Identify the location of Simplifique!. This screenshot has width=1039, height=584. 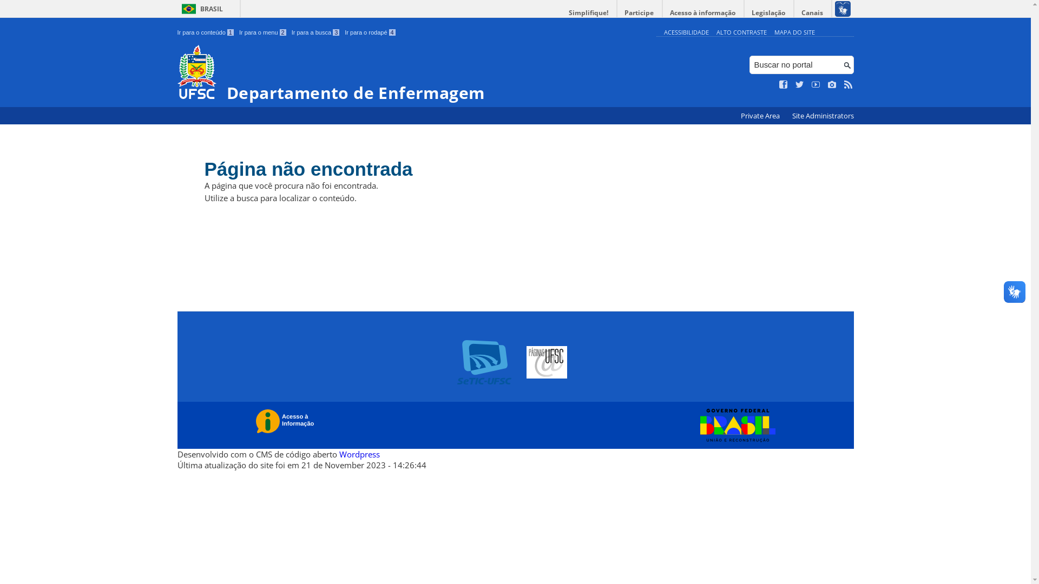
(589, 13).